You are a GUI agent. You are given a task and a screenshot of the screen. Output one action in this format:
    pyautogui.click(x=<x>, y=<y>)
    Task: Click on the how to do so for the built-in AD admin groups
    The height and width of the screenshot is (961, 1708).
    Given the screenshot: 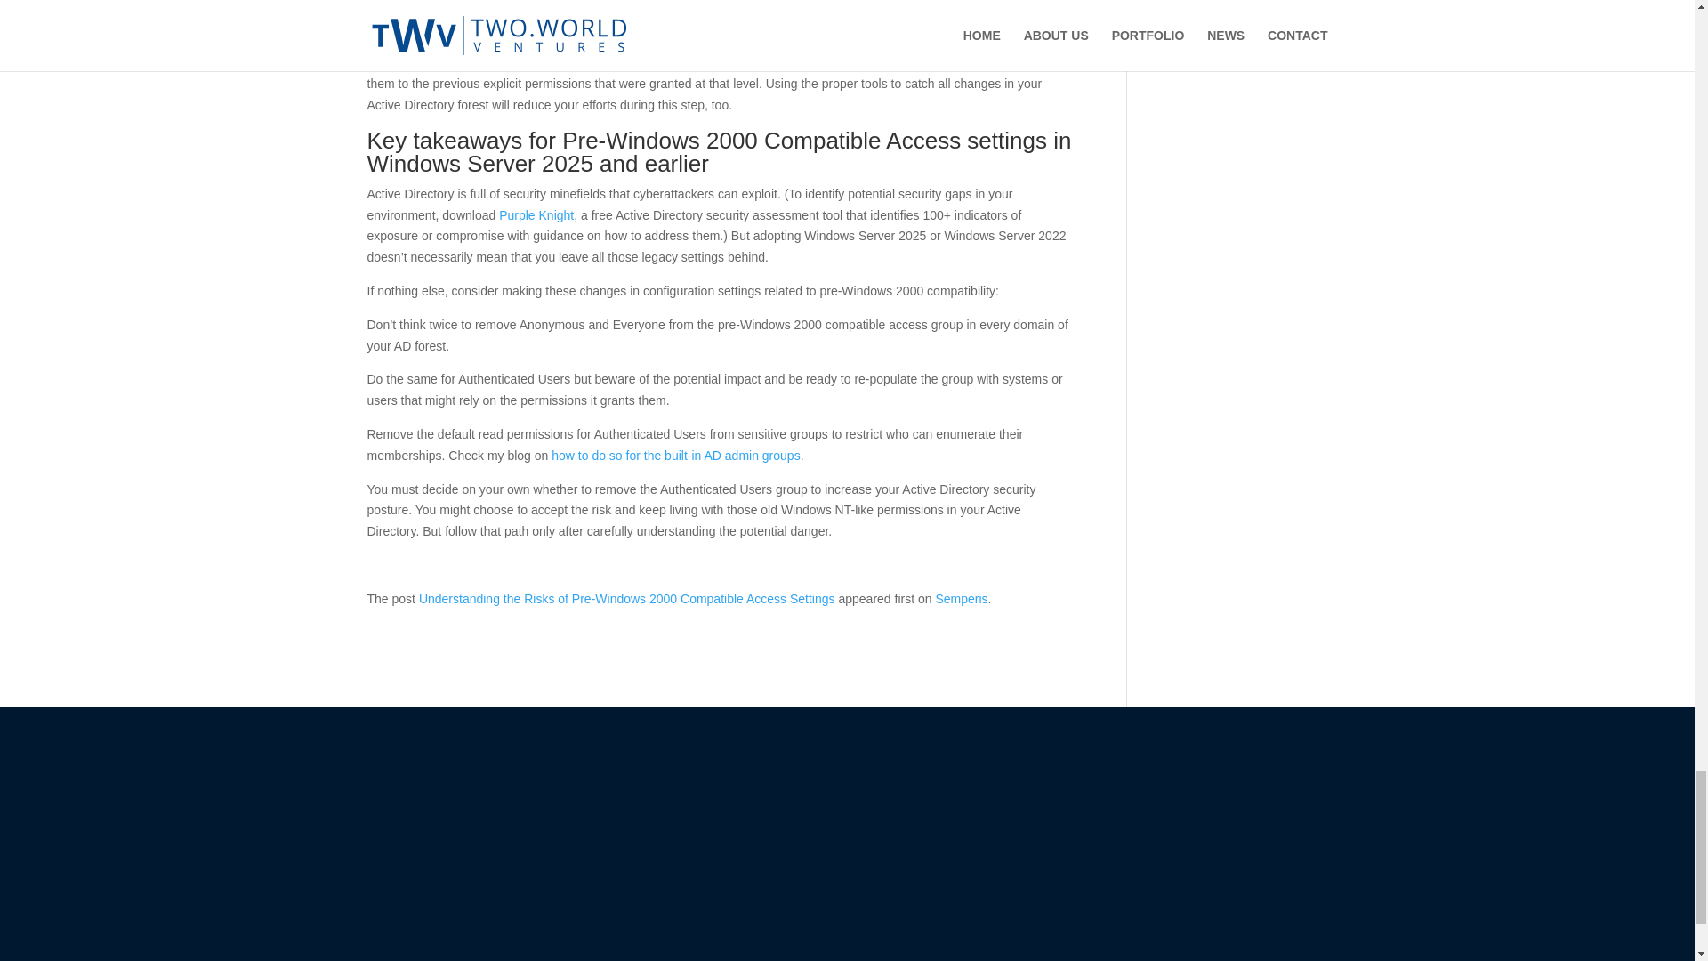 What is the action you would take?
    pyautogui.click(x=675, y=456)
    